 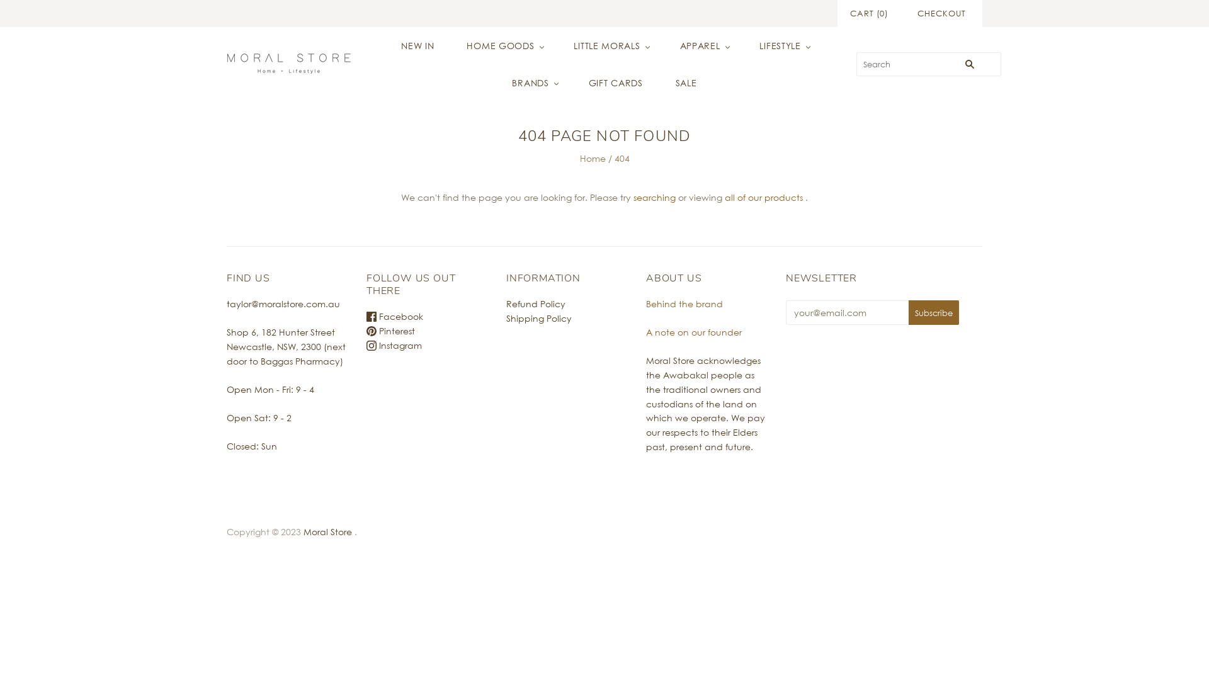 What do you see at coordinates (616, 83) in the screenshot?
I see `GIFT CARDS` at bounding box center [616, 83].